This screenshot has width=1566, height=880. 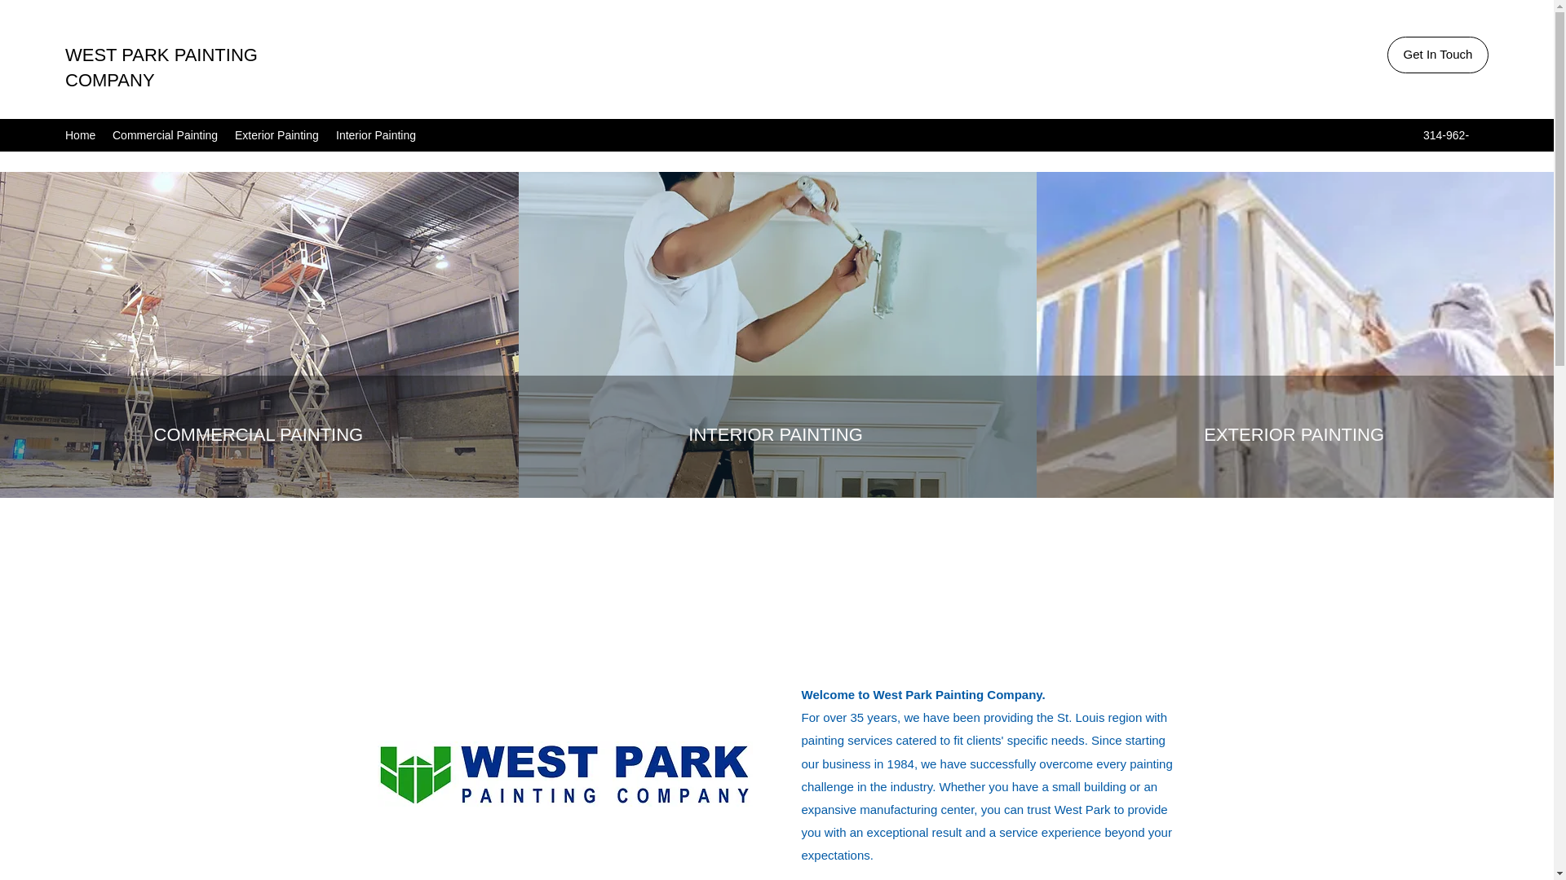 What do you see at coordinates (377, 135) in the screenshot?
I see `Interior Painting` at bounding box center [377, 135].